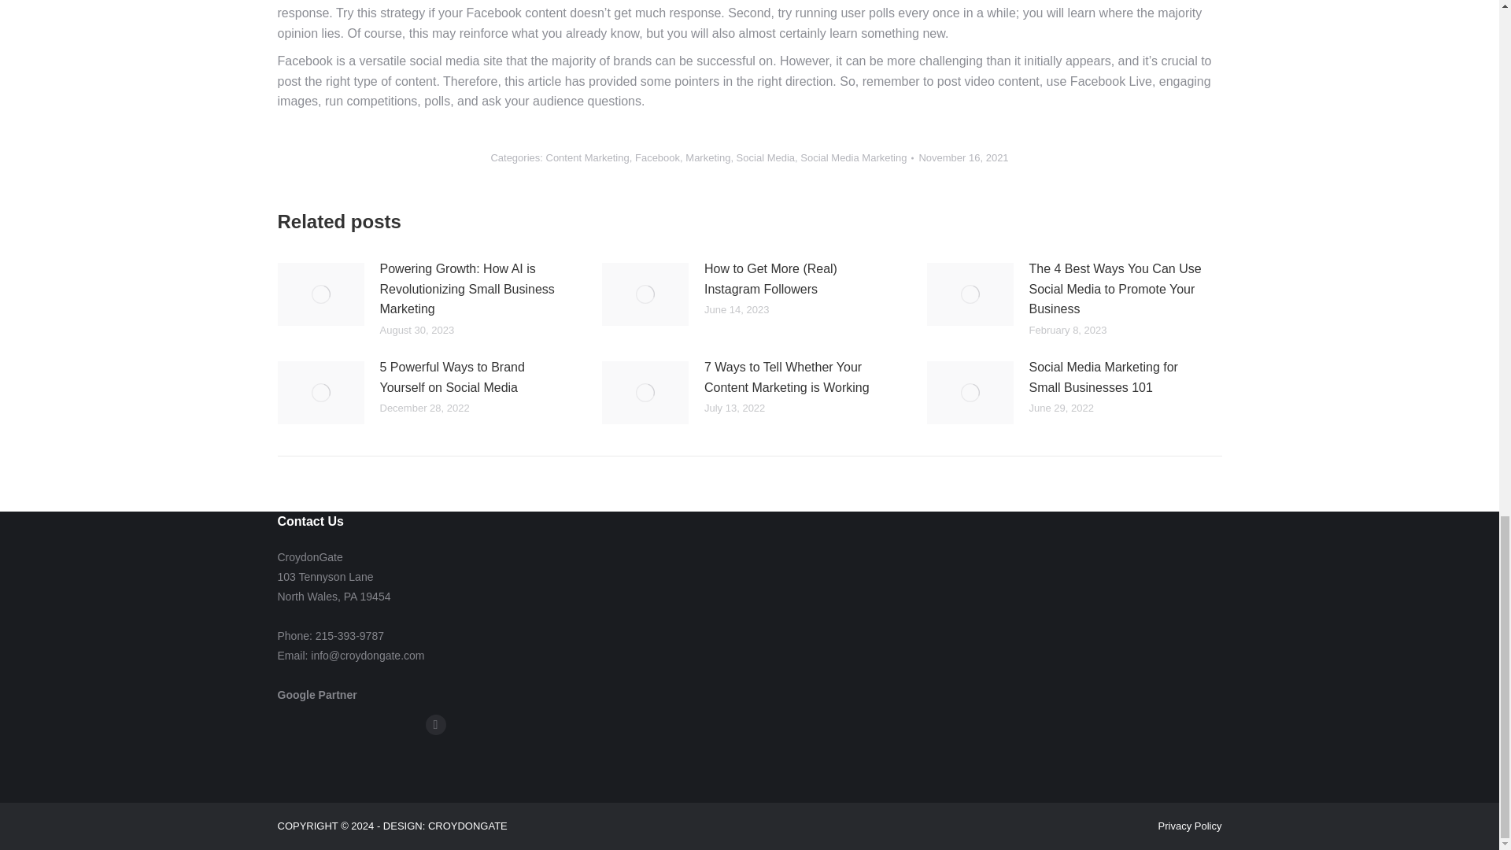 This screenshot has width=1511, height=850. I want to click on 7 Ways to Tell Whether Your Content Marketing is Working, so click(796, 377).